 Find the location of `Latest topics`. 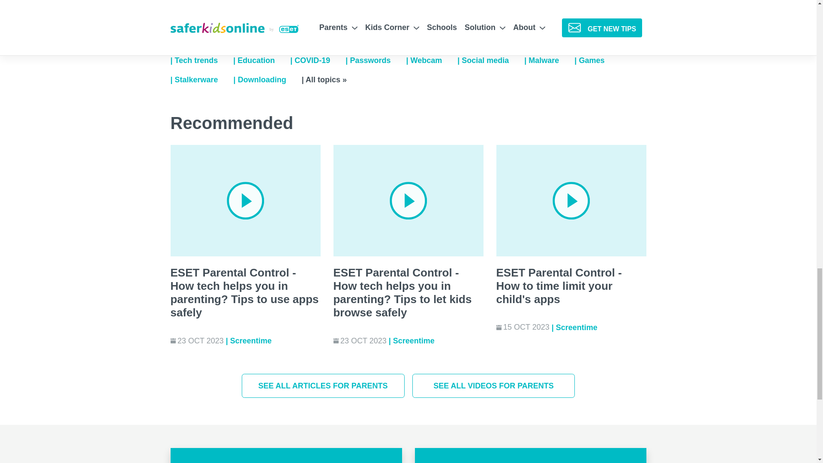

Latest topics is located at coordinates (550, 60).